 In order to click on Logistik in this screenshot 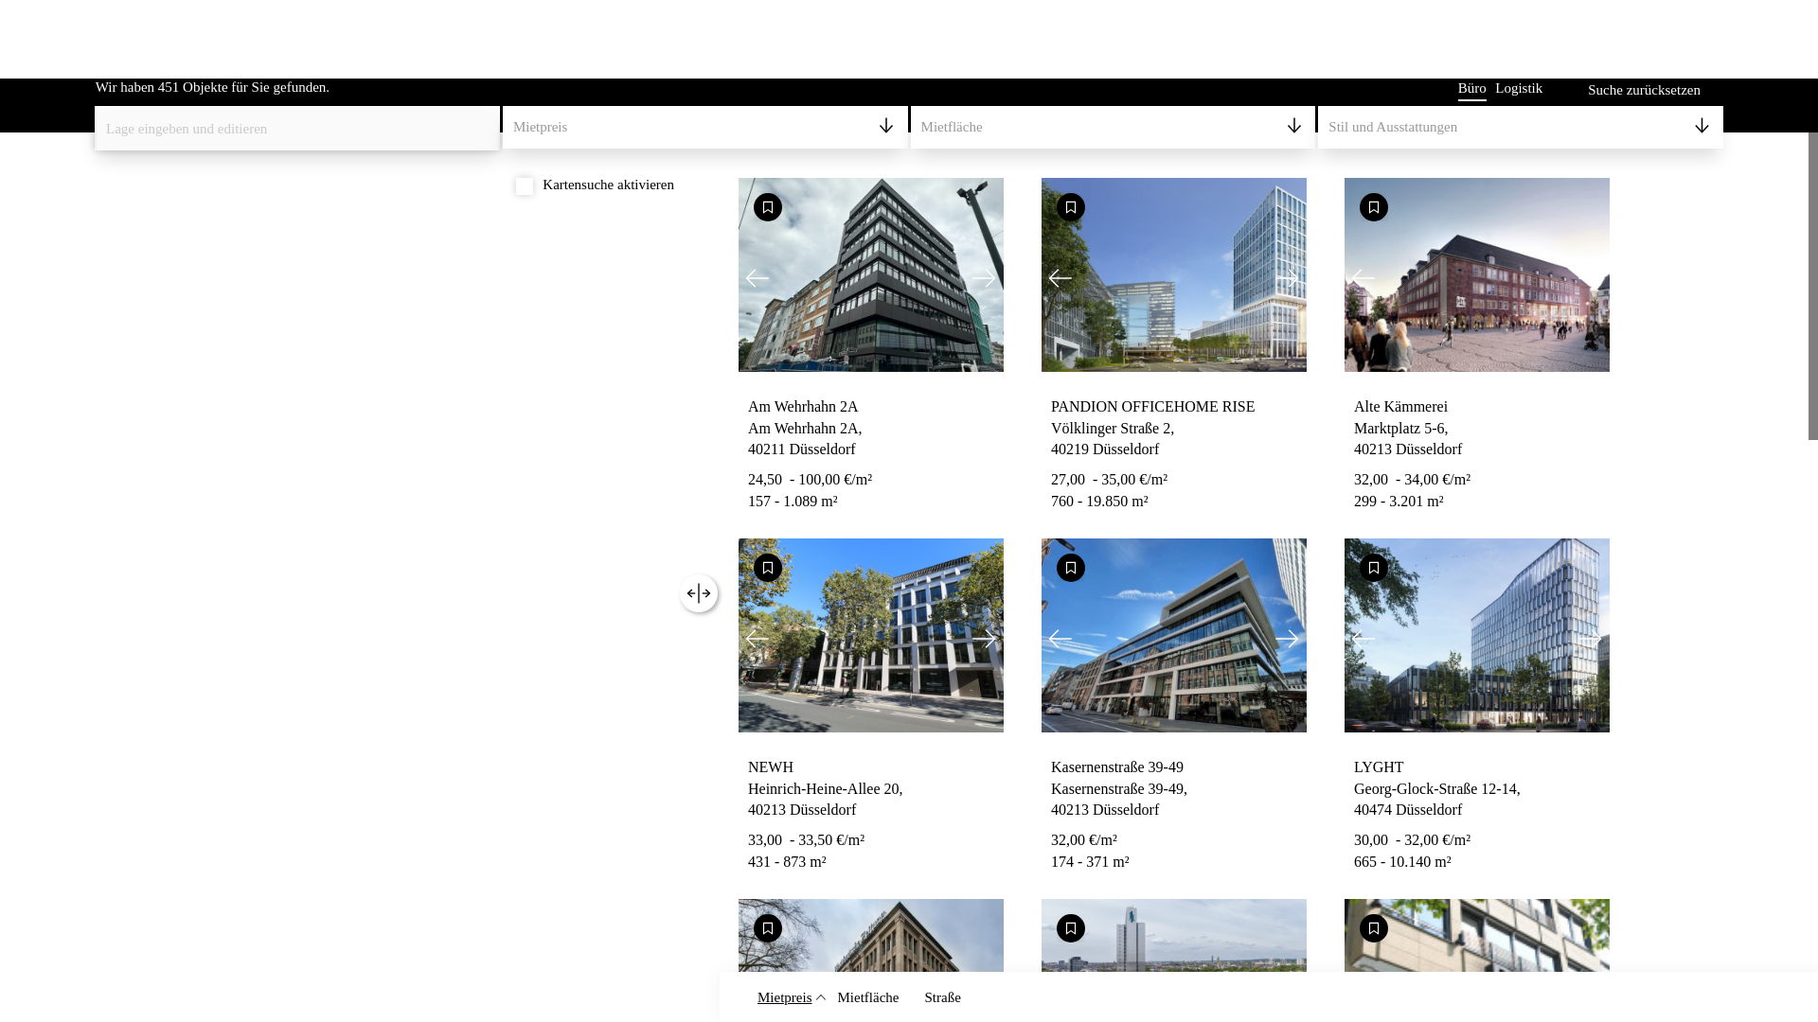, I will do `click(1518, 88)`.